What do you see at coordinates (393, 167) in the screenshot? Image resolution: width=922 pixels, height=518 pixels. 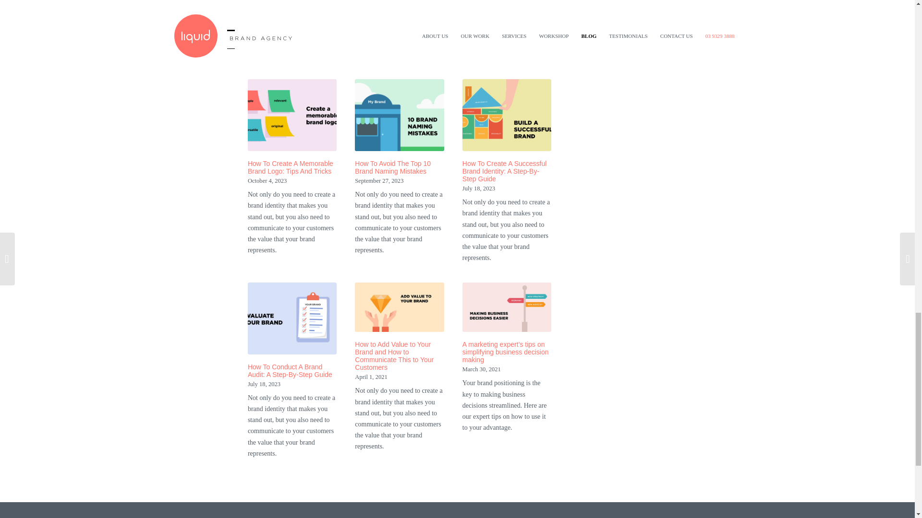 I see `How To Avoid The Top 10 Brand Naming Mistakes` at bounding box center [393, 167].